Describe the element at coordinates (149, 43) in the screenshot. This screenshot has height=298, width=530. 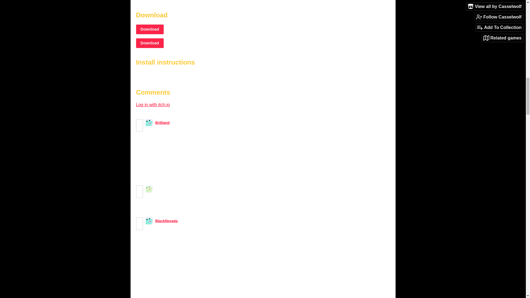
I see `Download` at that location.